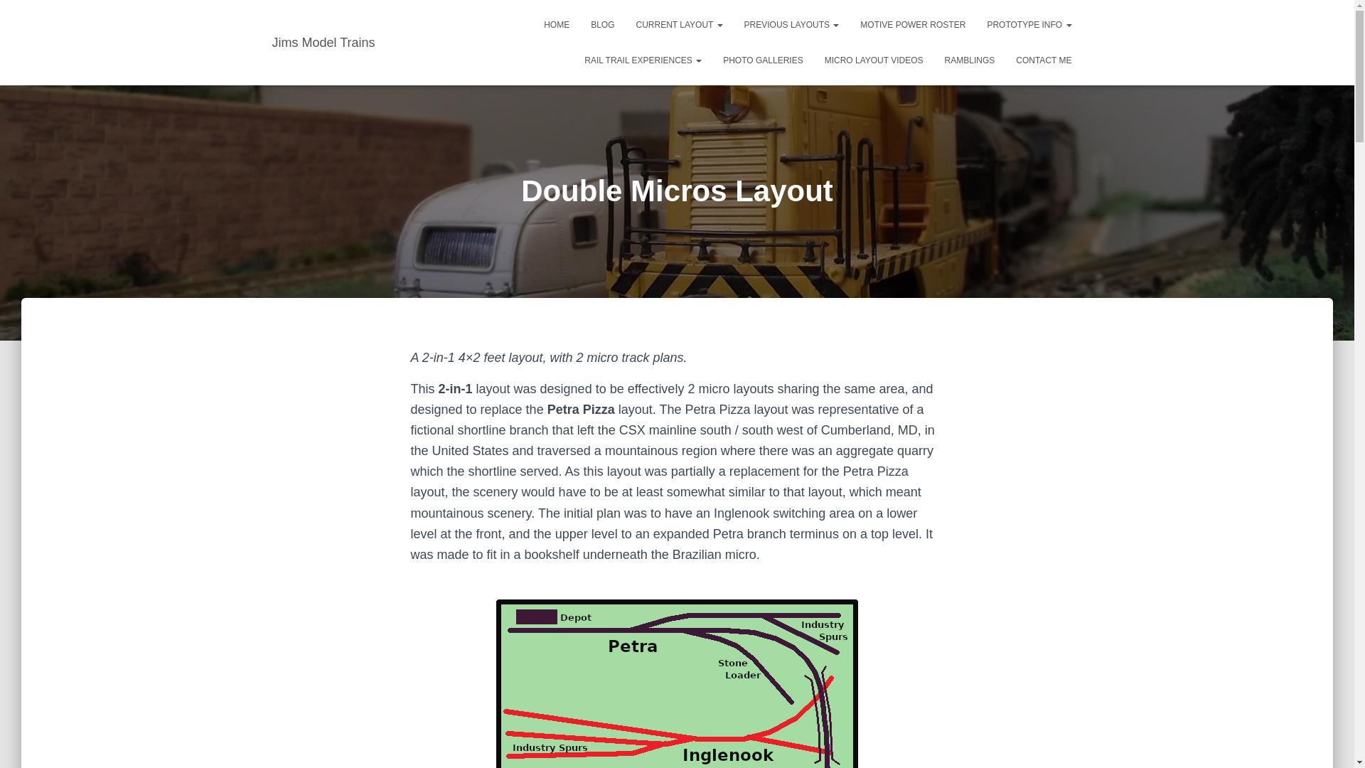 This screenshot has width=1365, height=768. I want to click on PHOTO GALLERIES, so click(763, 60).